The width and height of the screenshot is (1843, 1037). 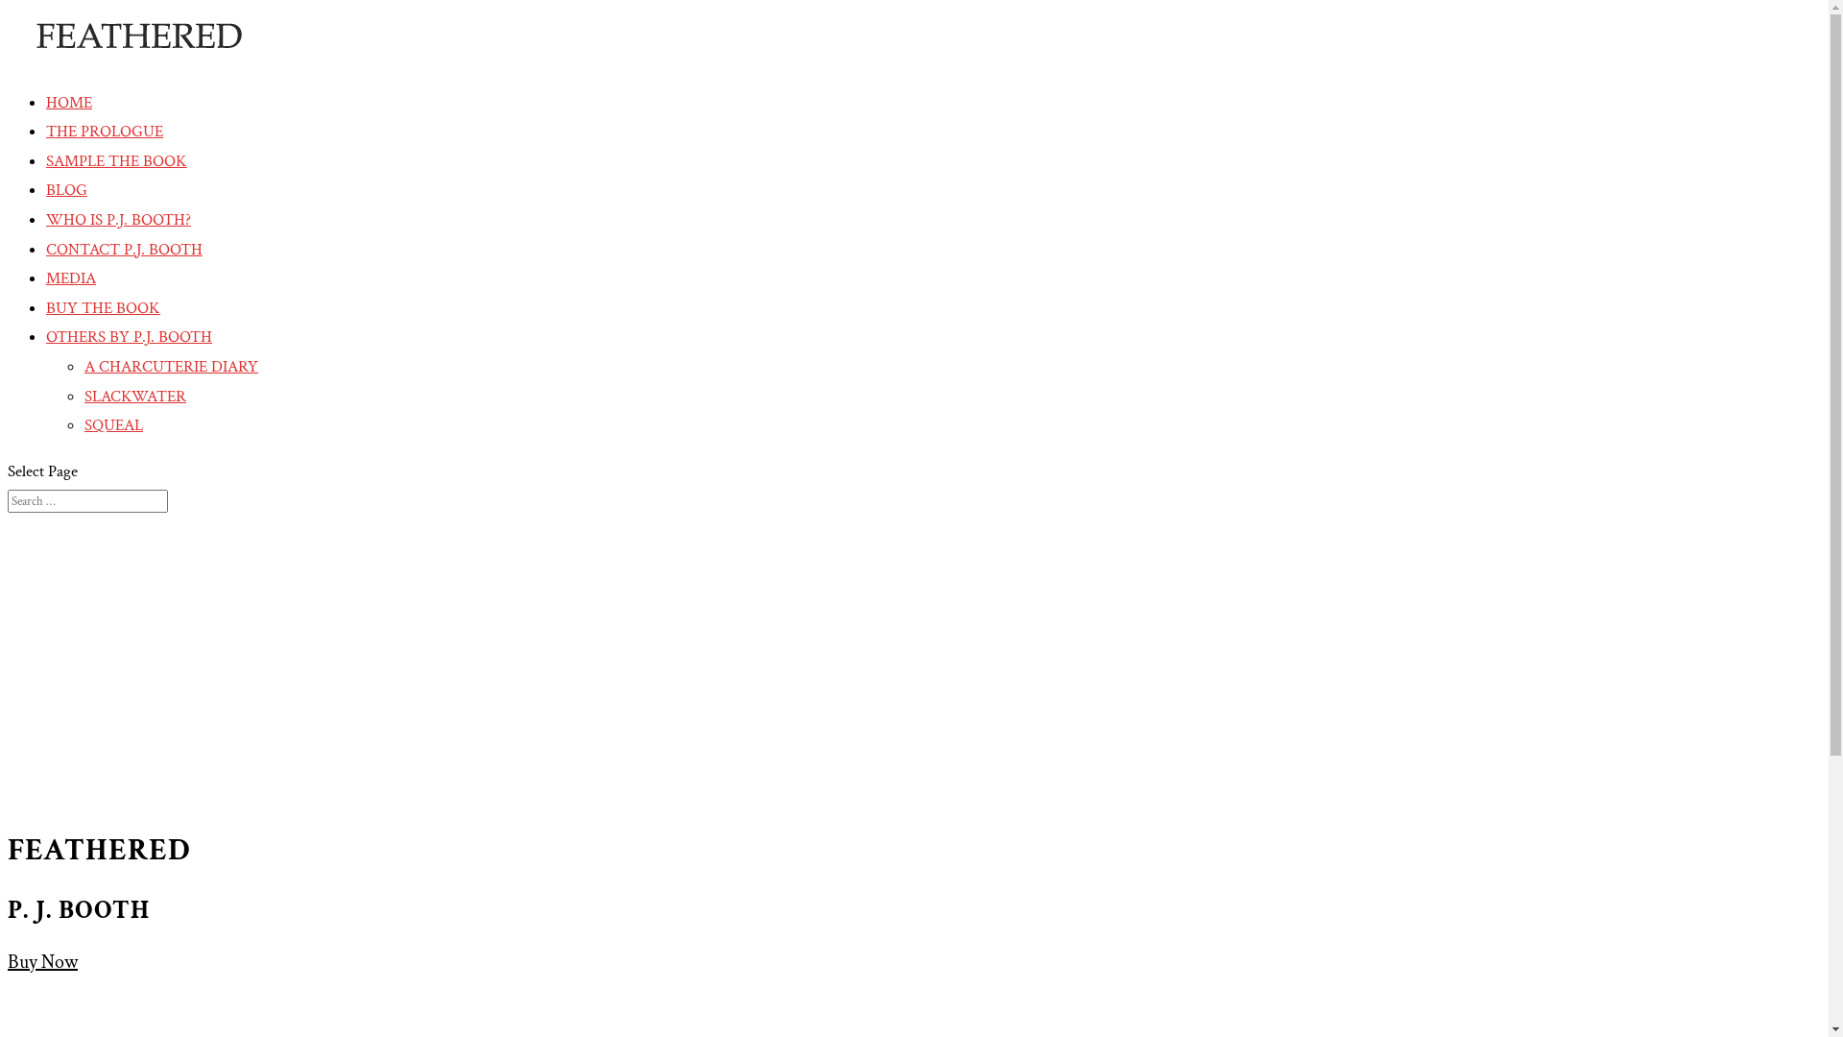 What do you see at coordinates (117, 161) in the screenshot?
I see `SAMPLE THE BOOK` at bounding box center [117, 161].